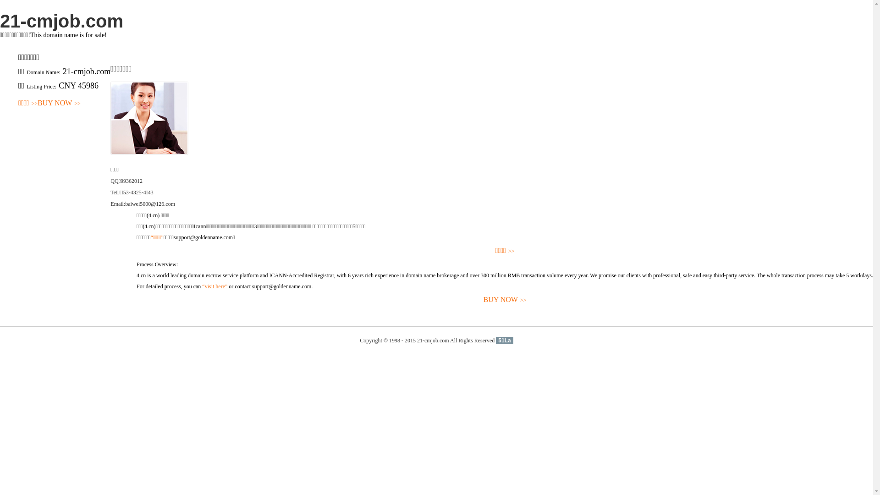 This screenshot has width=880, height=495. I want to click on 51La, so click(504, 341).